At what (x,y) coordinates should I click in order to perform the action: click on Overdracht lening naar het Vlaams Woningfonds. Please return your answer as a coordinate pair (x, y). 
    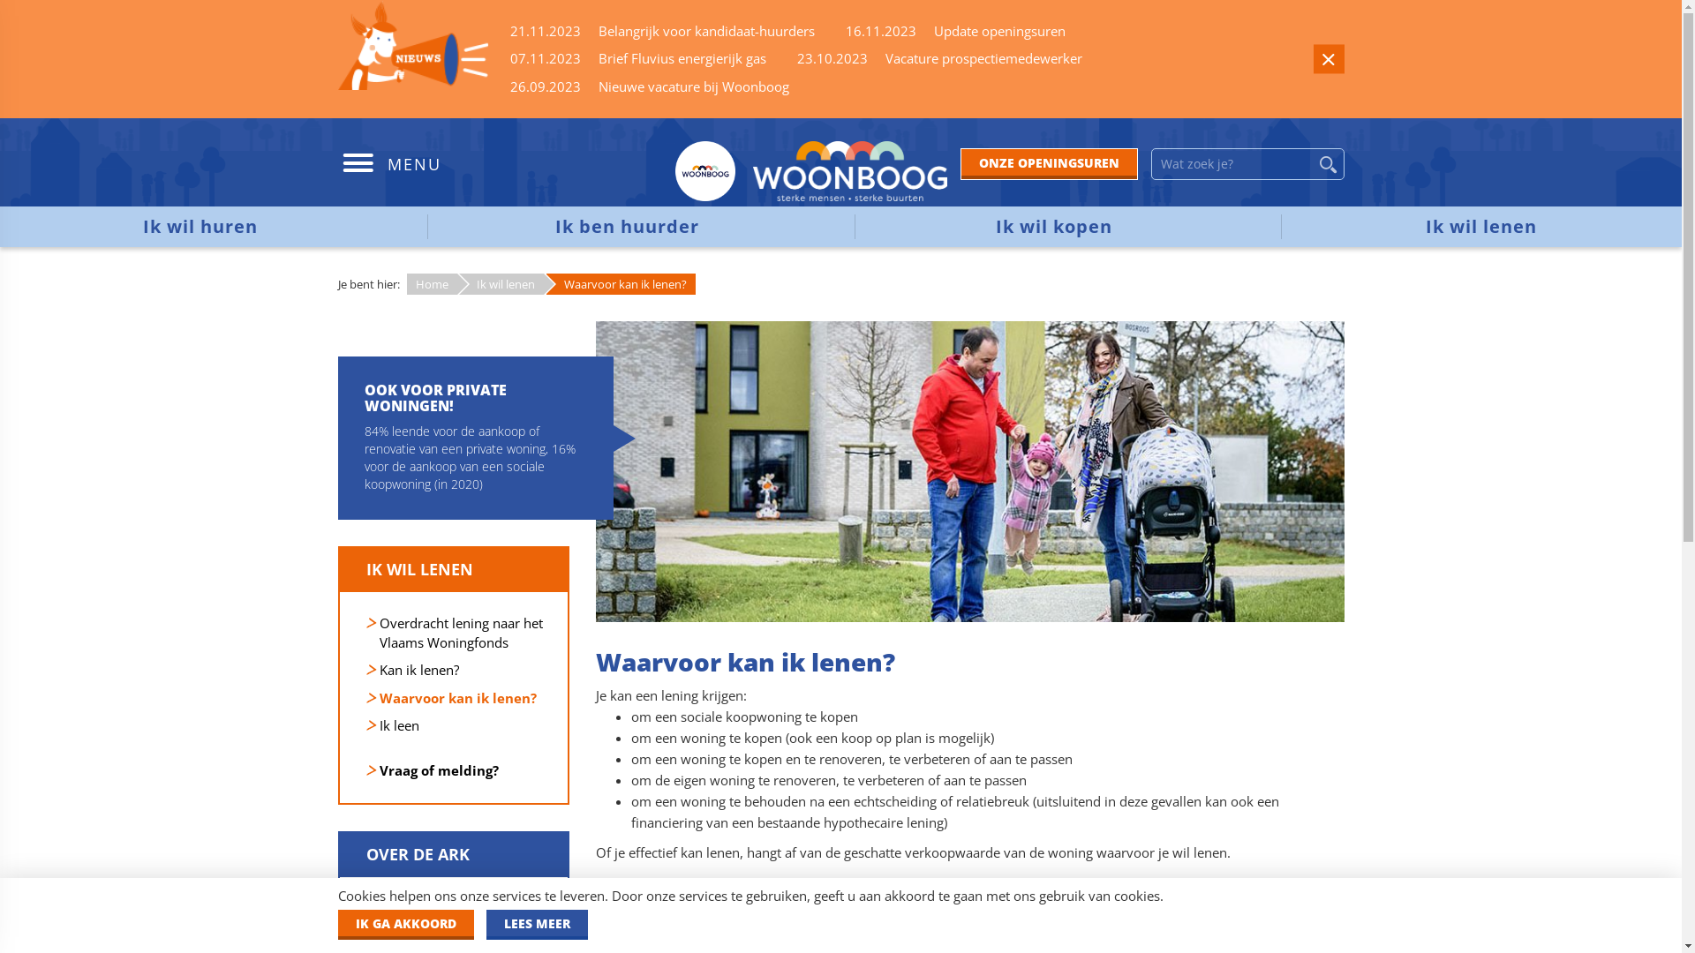
    Looking at the image, I should click on (461, 632).